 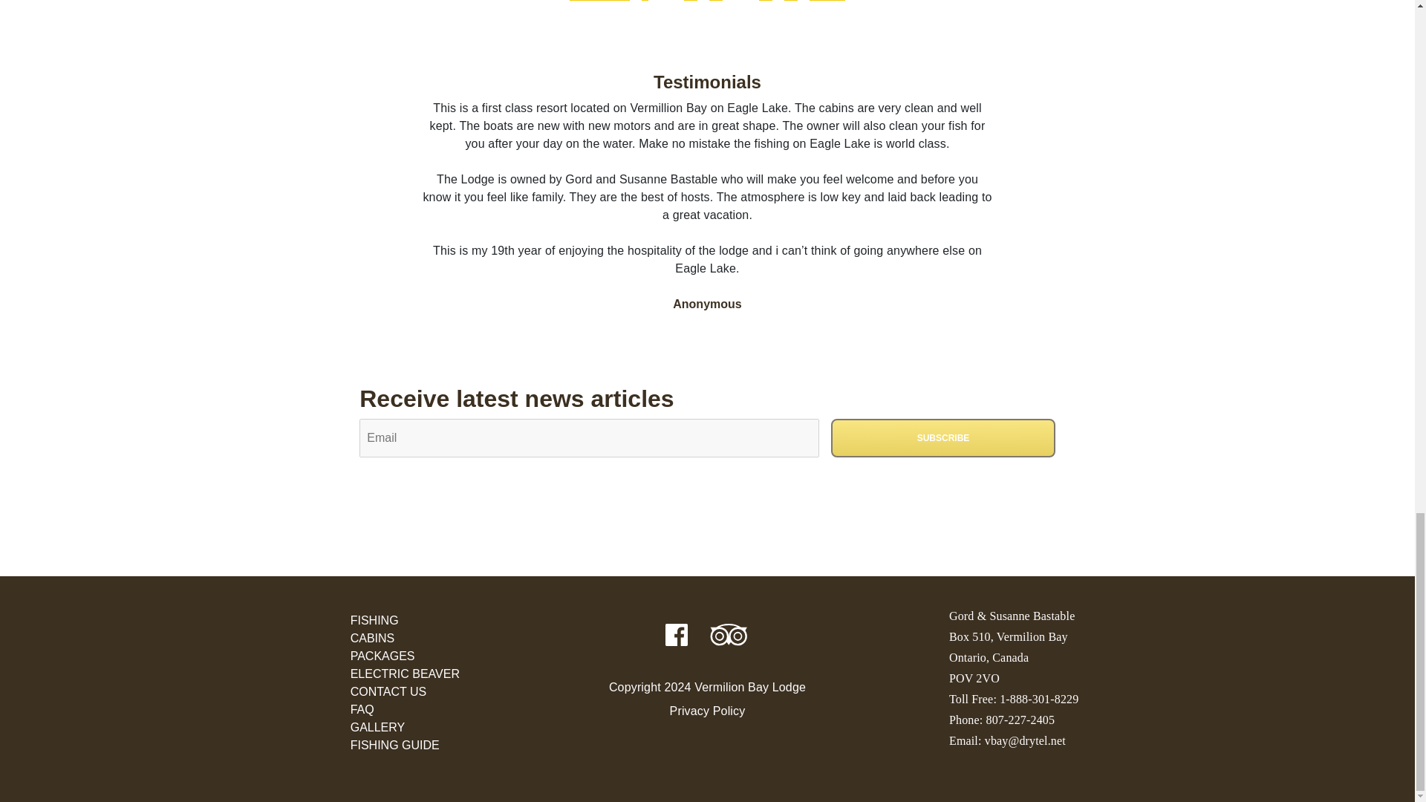 What do you see at coordinates (405, 692) in the screenshot?
I see `Contact Us` at bounding box center [405, 692].